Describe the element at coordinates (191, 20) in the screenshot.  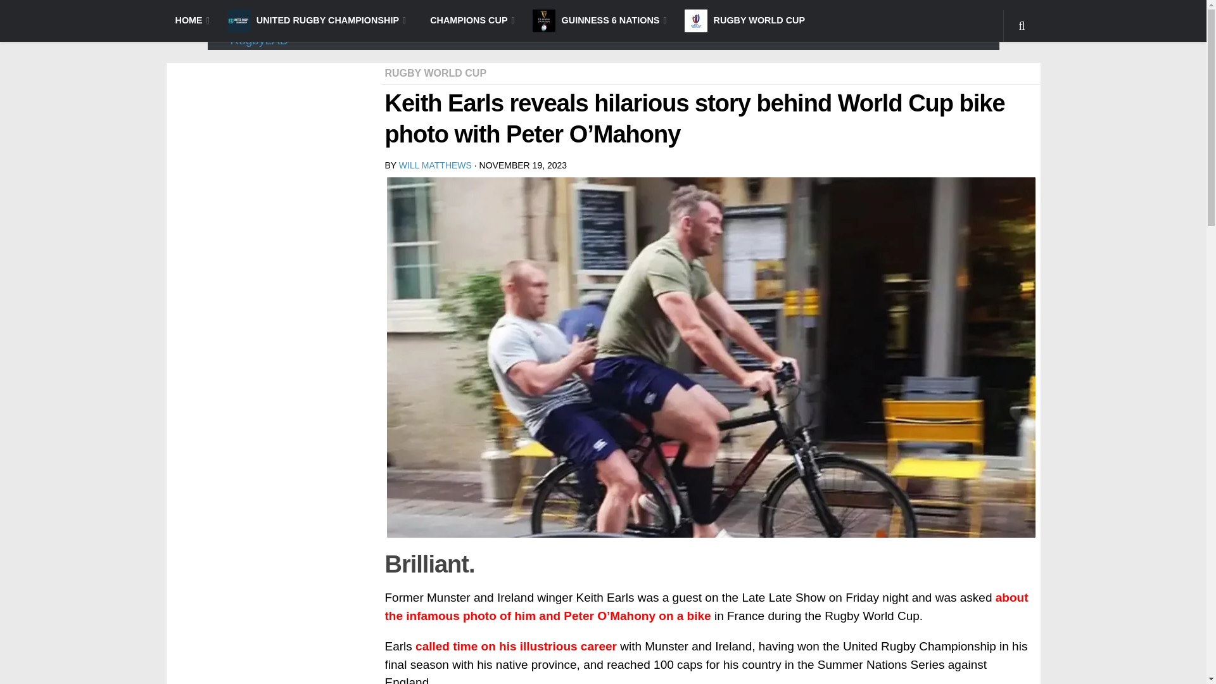
I see `HOME` at that location.